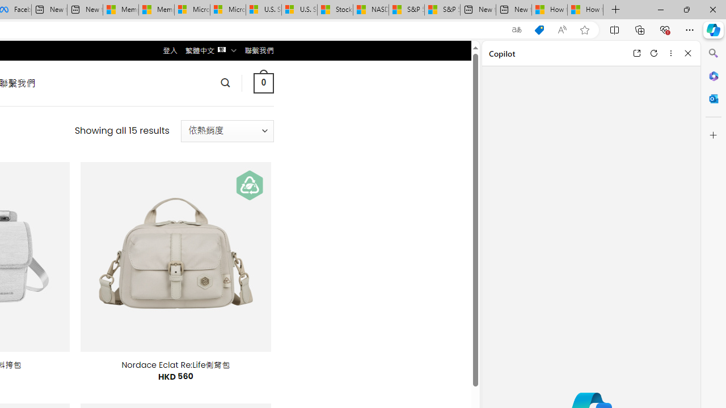 The width and height of the screenshot is (726, 408). Describe the element at coordinates (714, 99) in the screenshot. I see `Outlook` at that location.